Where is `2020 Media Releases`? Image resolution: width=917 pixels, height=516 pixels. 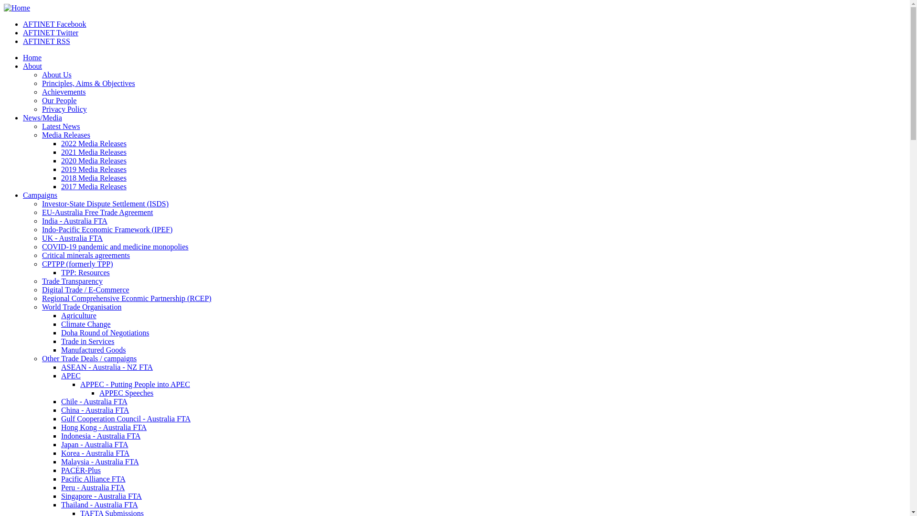
2020 Media Releases is located at coordinates (94, 161).